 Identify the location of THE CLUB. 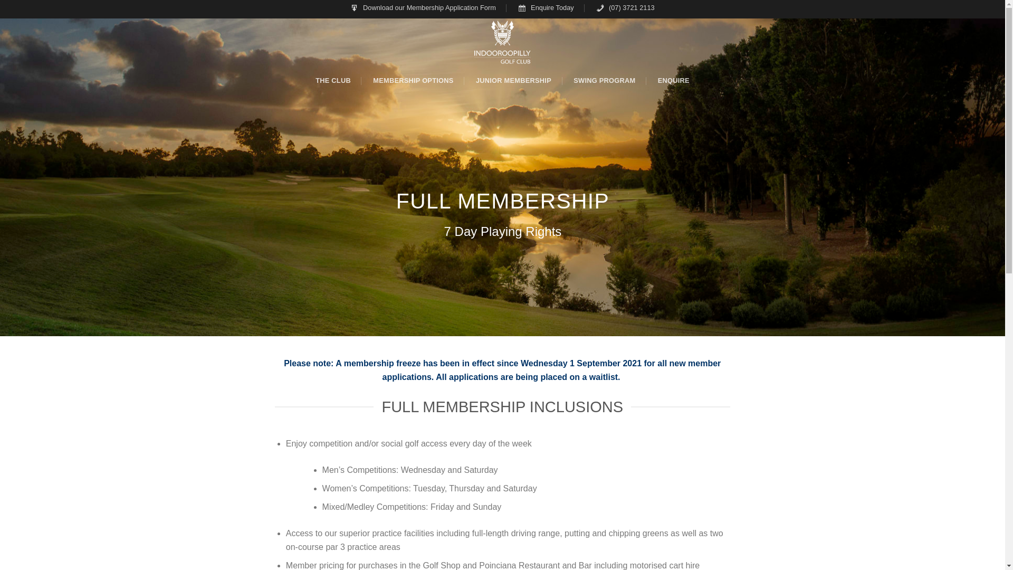
(333, 81).